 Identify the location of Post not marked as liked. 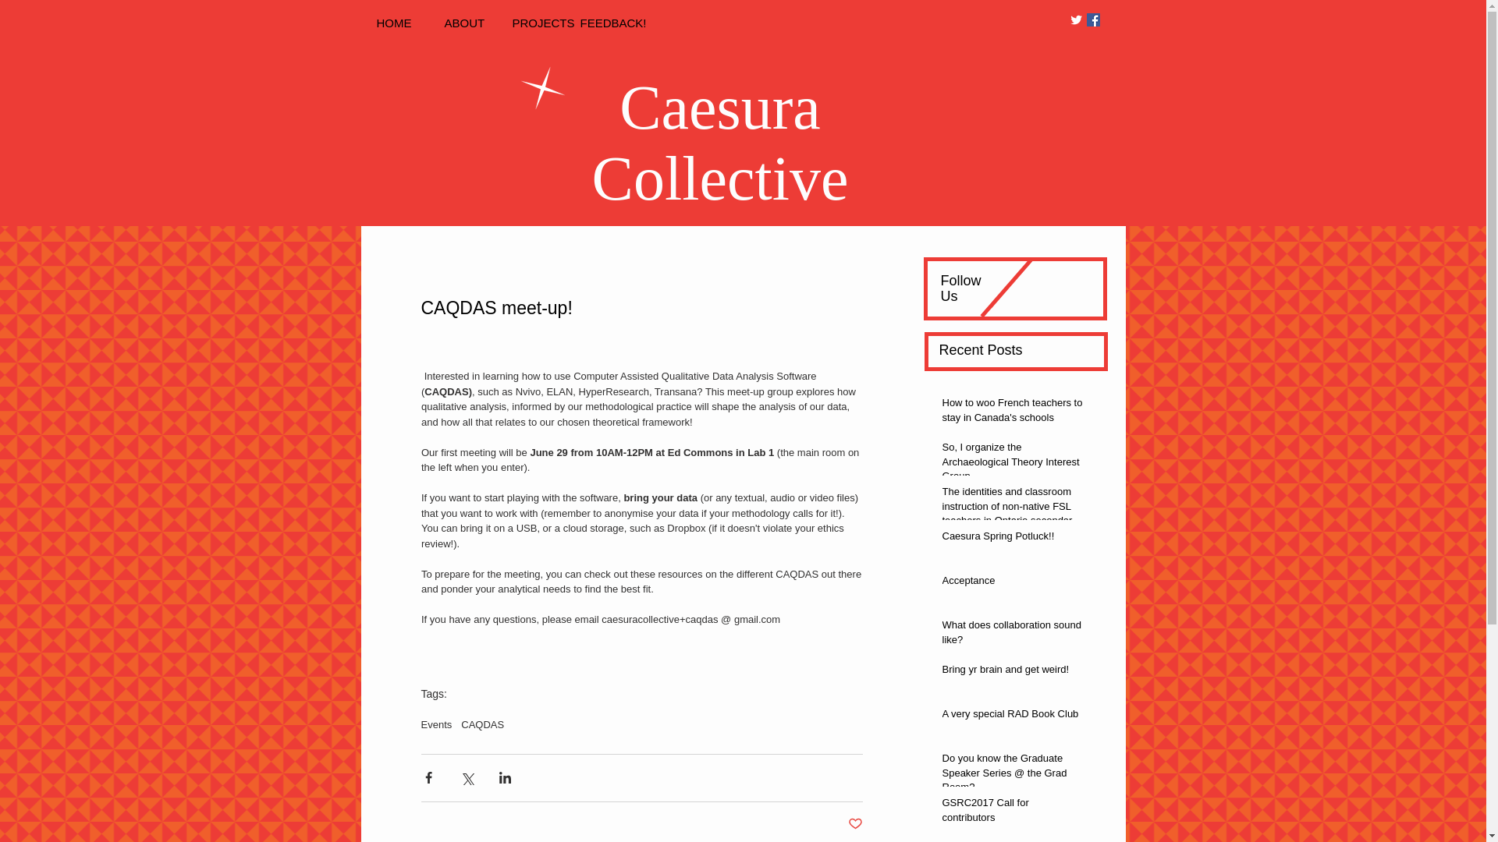
(855, 823).